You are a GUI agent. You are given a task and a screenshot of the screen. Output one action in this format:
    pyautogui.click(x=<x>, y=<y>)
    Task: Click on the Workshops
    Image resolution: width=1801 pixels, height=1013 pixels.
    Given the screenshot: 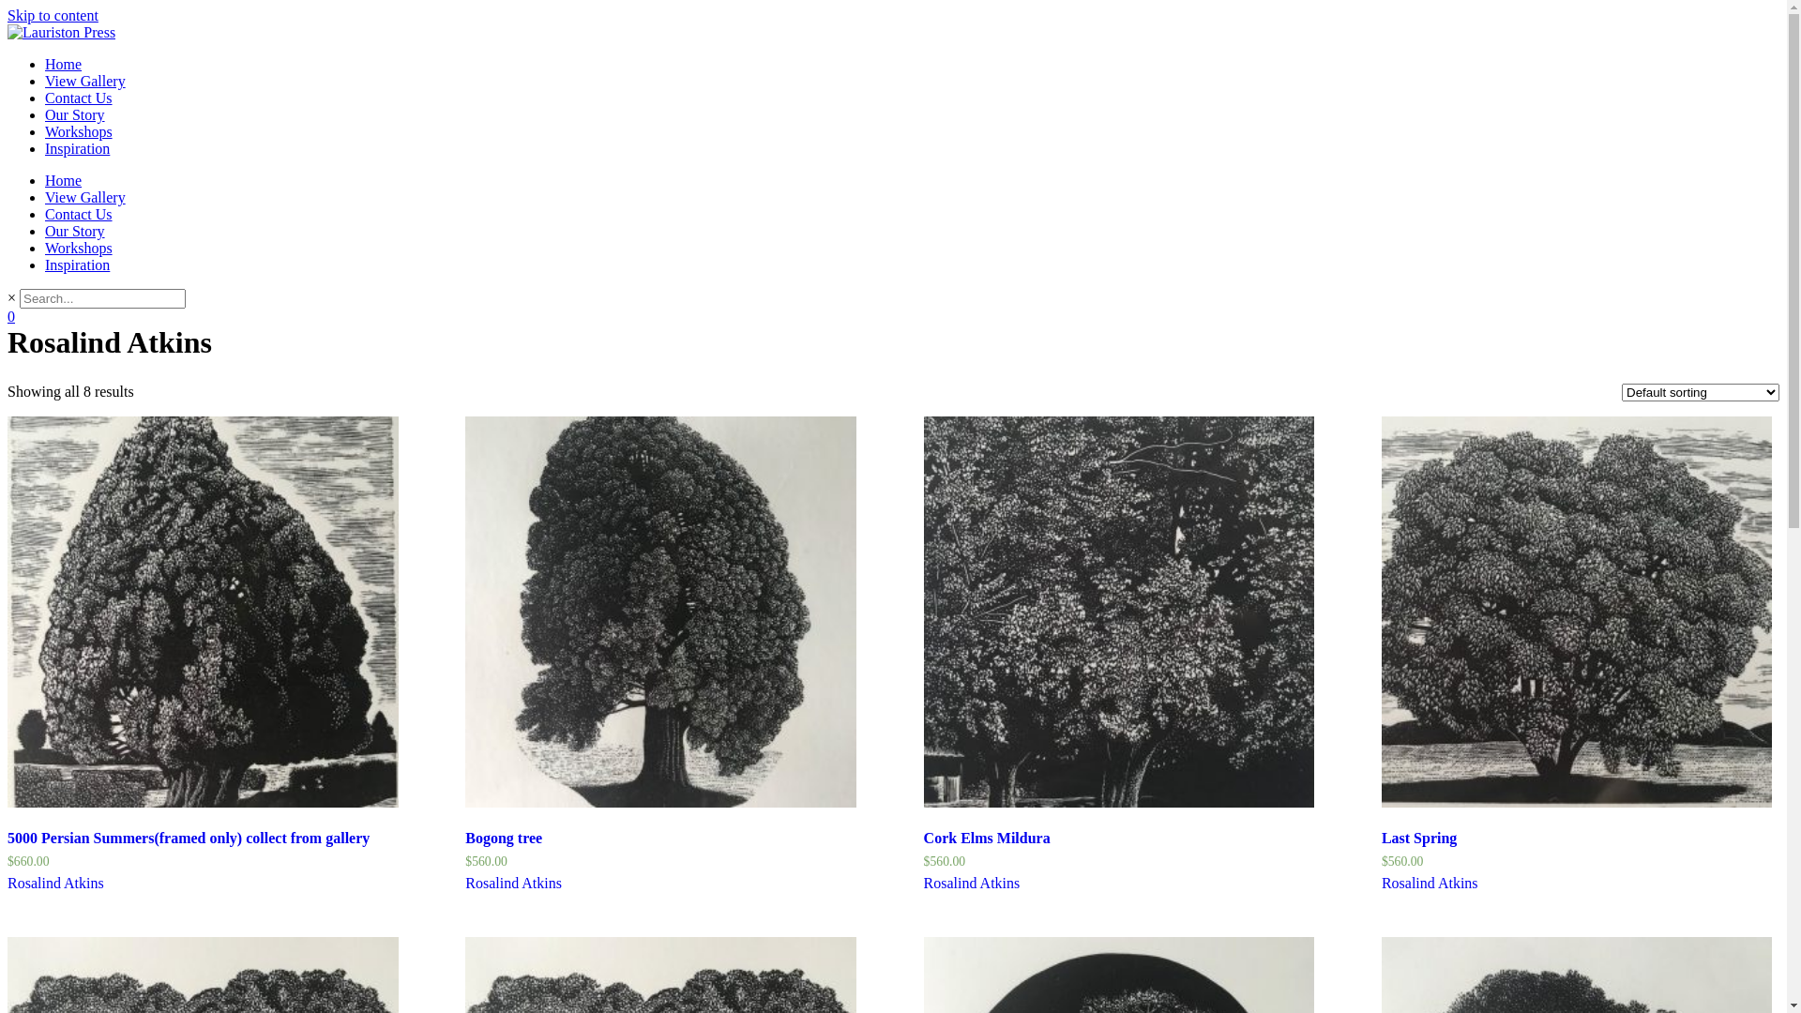 What is the action you would take?
    pyautogui.click(x=79, y=248)
    